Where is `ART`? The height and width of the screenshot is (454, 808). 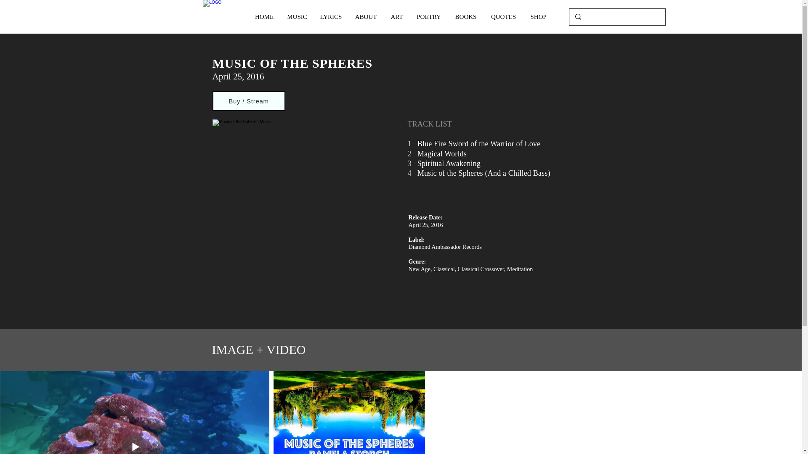
ART is located at coordinates (396, 17).